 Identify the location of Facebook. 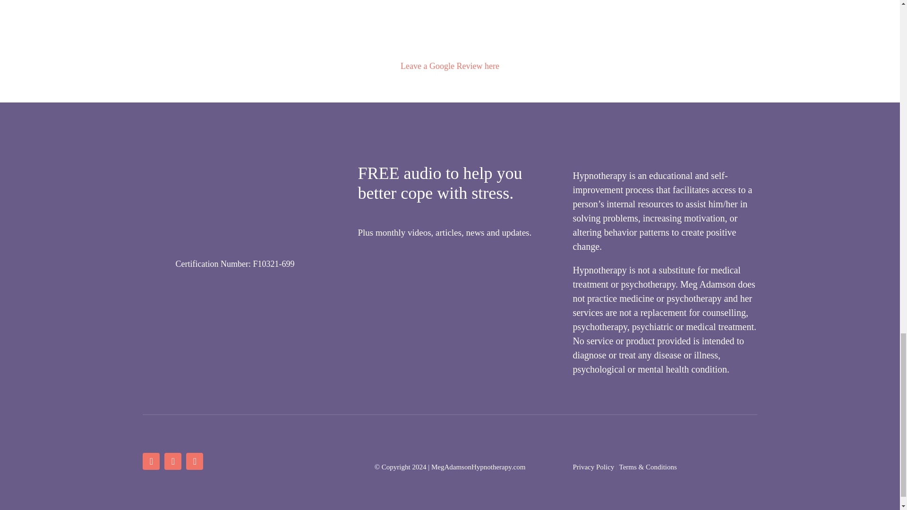
(151, 461).